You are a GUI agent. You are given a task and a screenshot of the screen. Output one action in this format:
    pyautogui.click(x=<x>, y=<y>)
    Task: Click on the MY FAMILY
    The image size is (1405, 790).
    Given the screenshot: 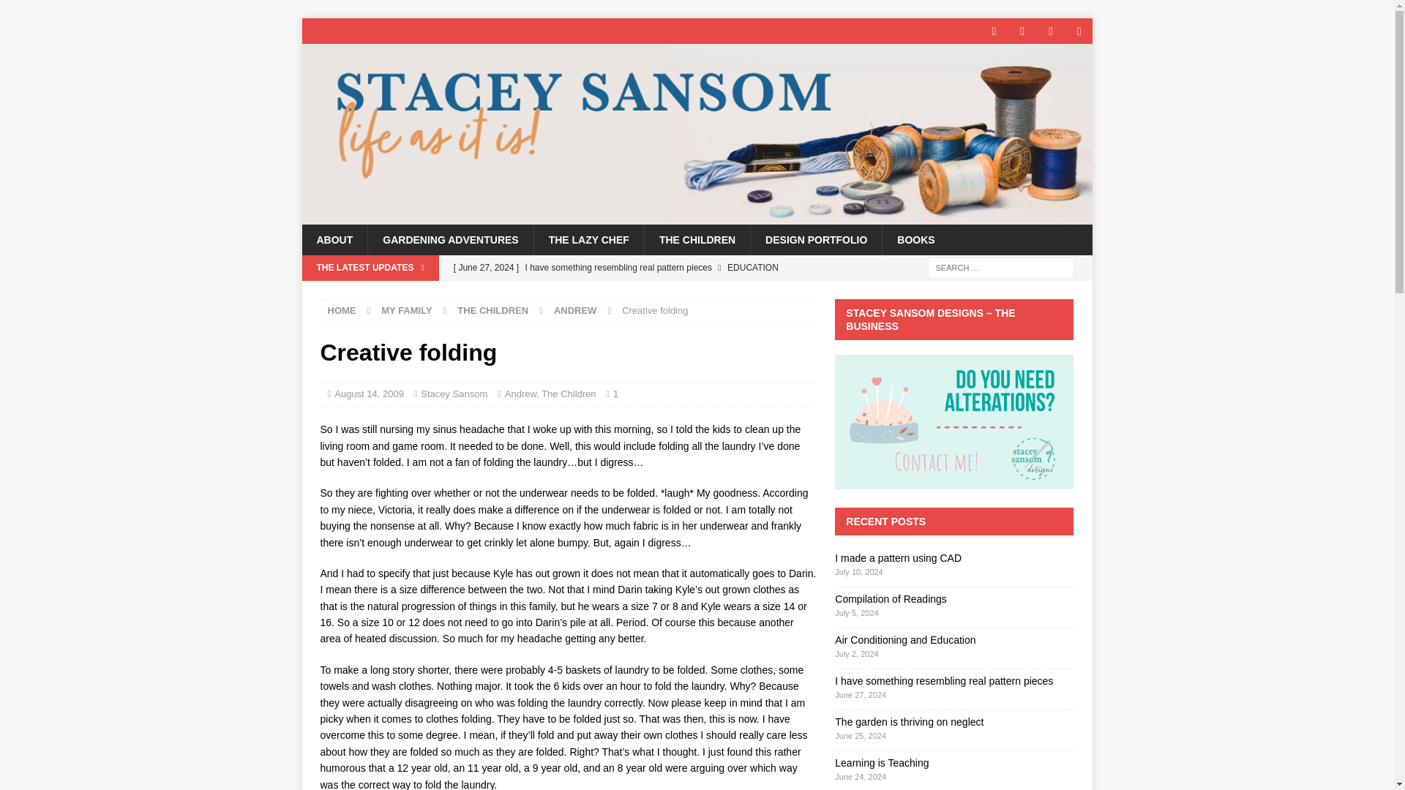 What is the action you would take?
    pyautogui.click(x=405, y=310)
    